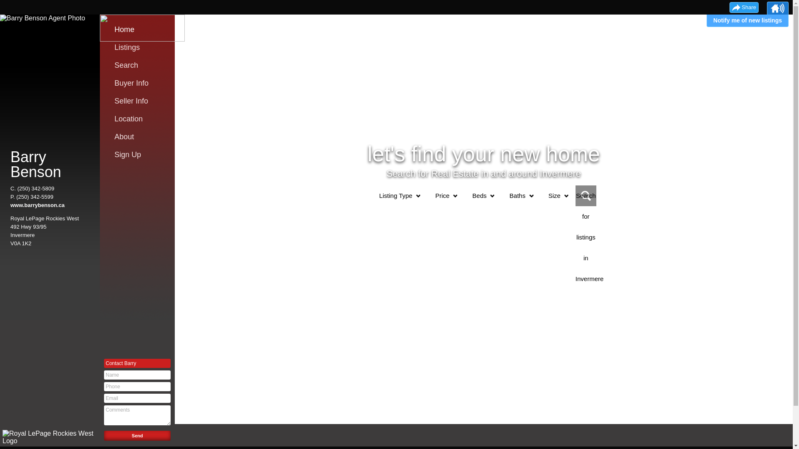 This screenshot has height=449, width=799. I want to click on Search for listings in Invermere, so click(586, 196).